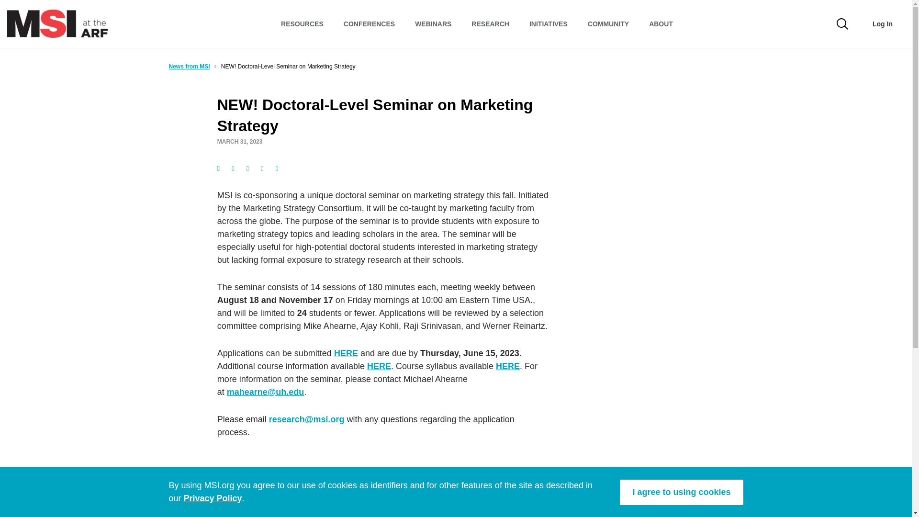 The image size is (919, 517). I want to click on RESOURCES, so click(302, 24).